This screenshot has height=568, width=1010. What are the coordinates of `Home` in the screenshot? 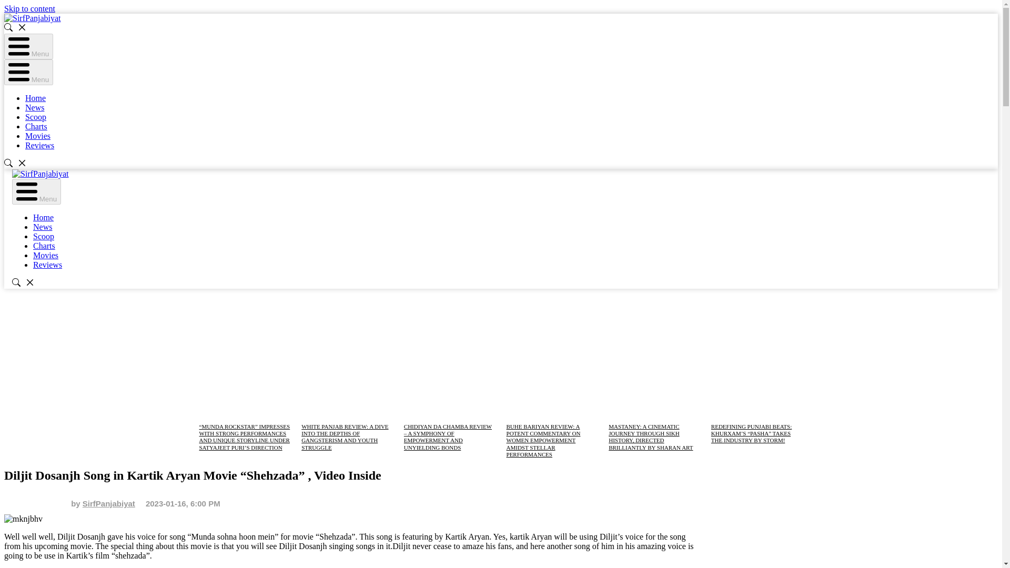 It's located at (43, 218).